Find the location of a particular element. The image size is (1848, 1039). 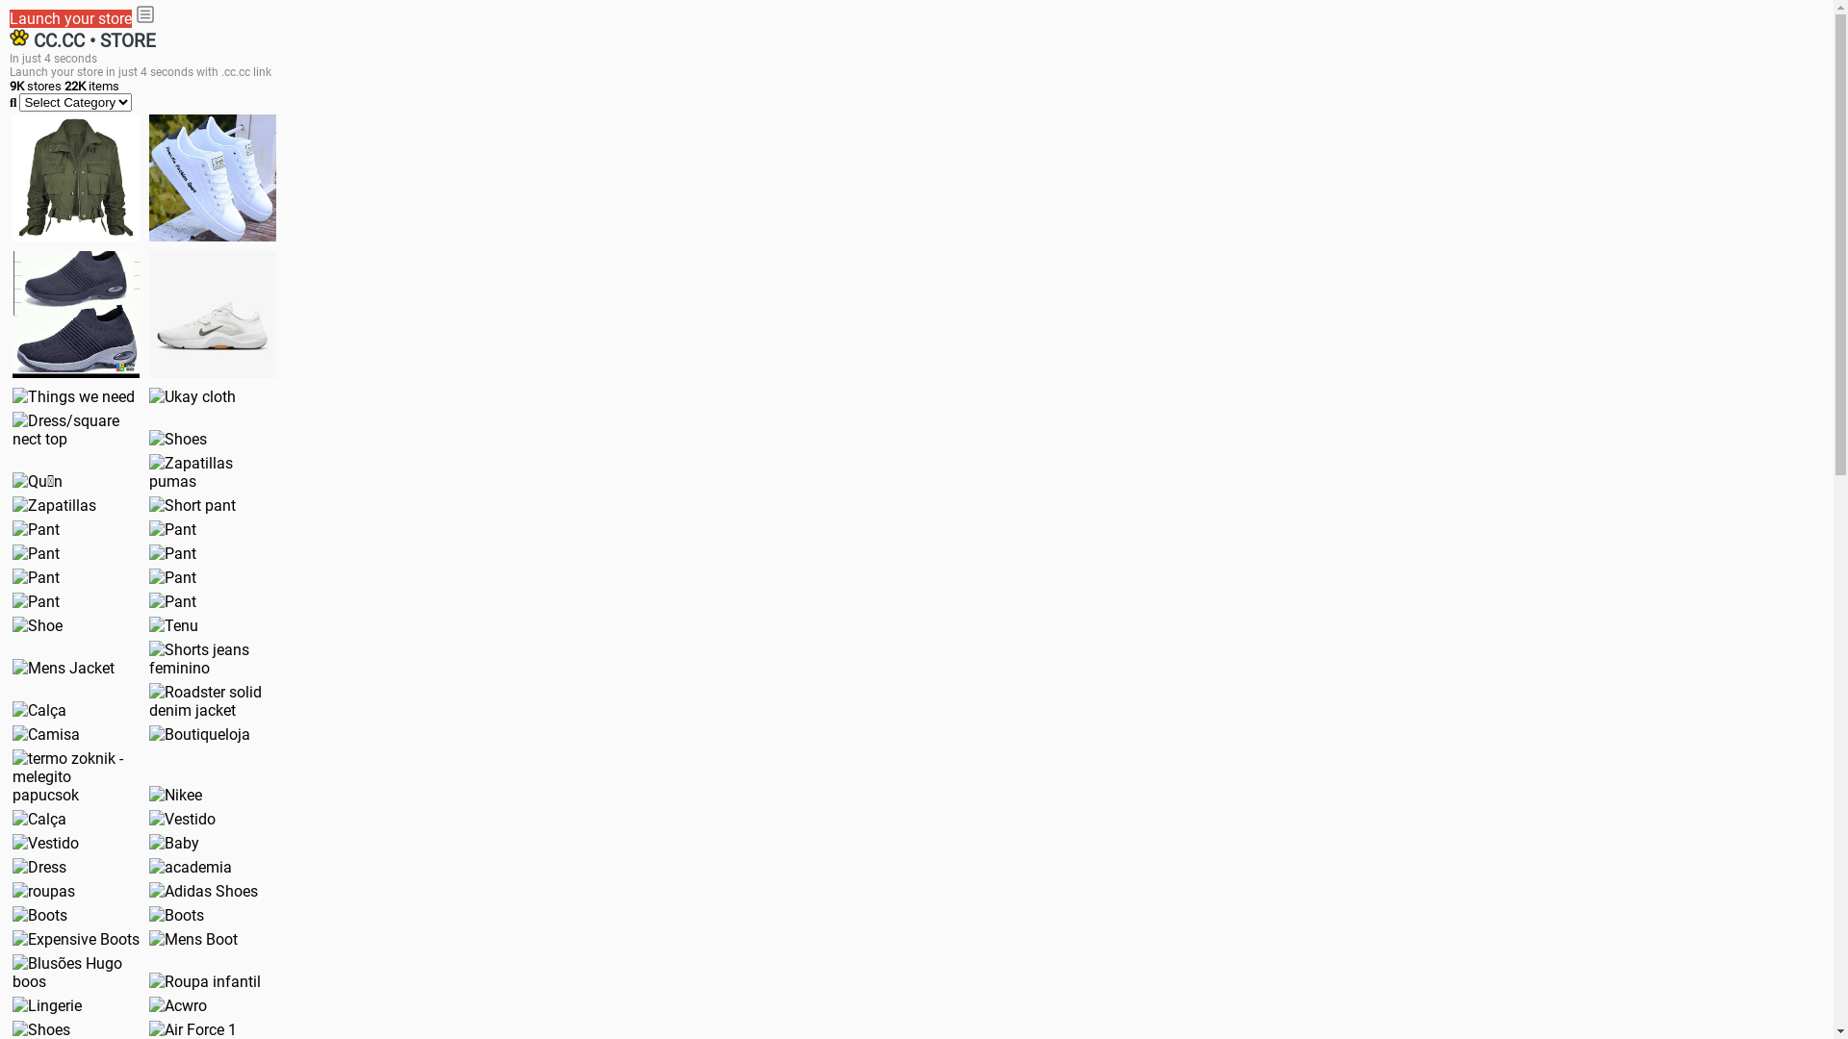

Roupa infantil is located at coordinates (205, 981).